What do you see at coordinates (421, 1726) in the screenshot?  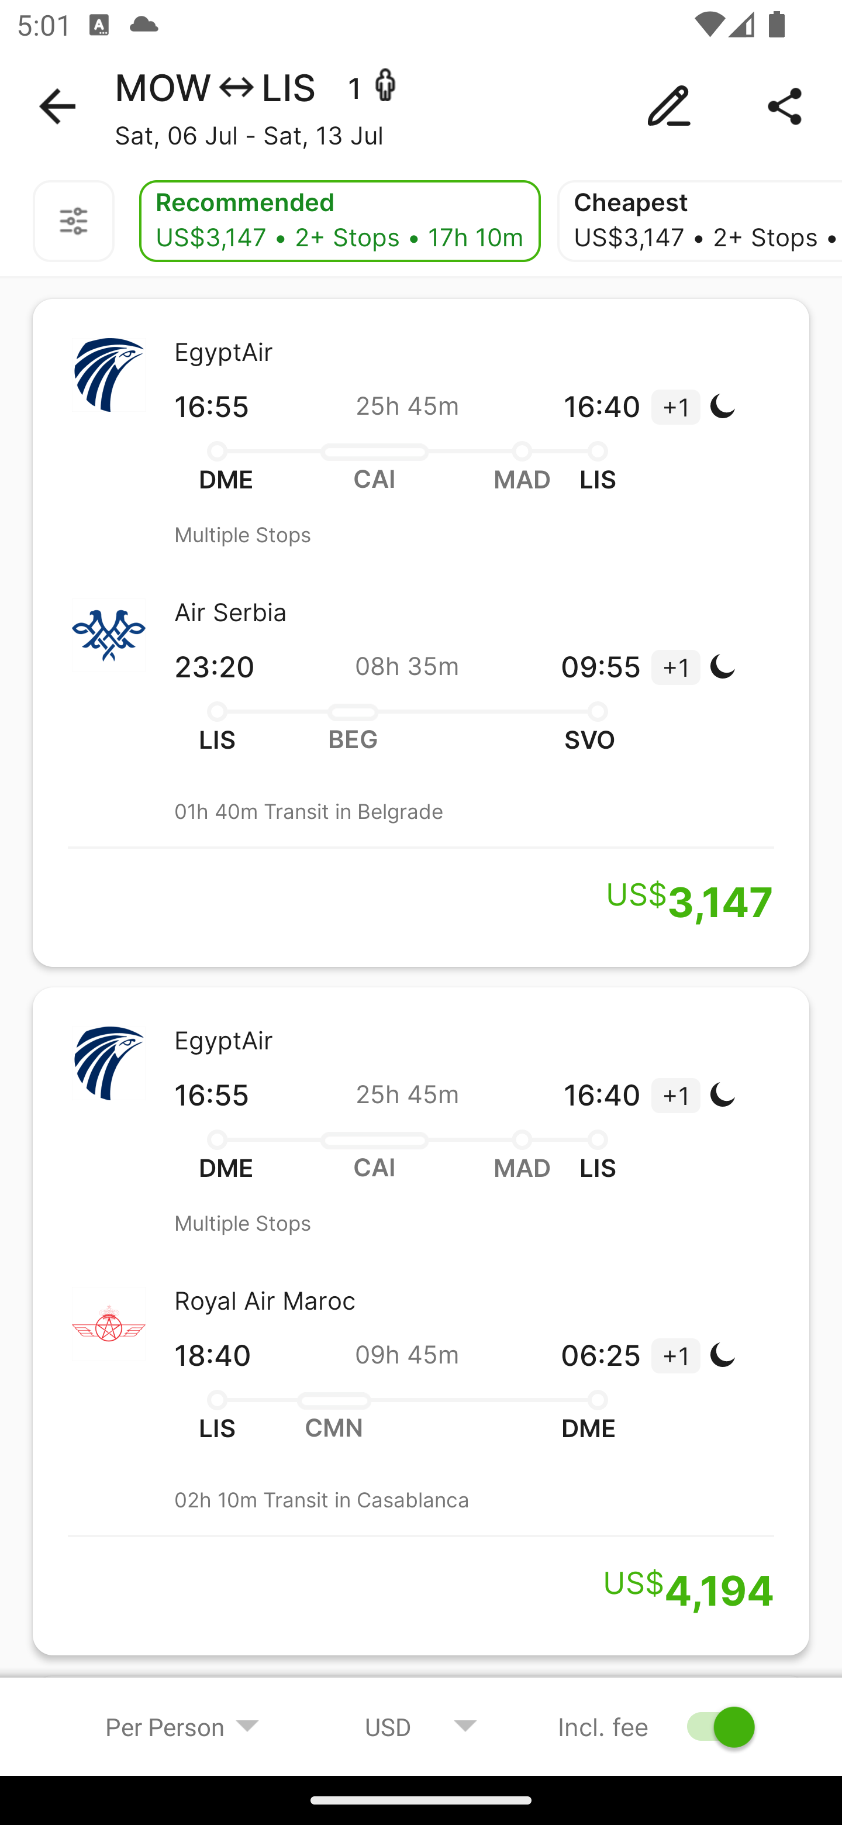 I see `USD` at bounding box center [421, 1726].